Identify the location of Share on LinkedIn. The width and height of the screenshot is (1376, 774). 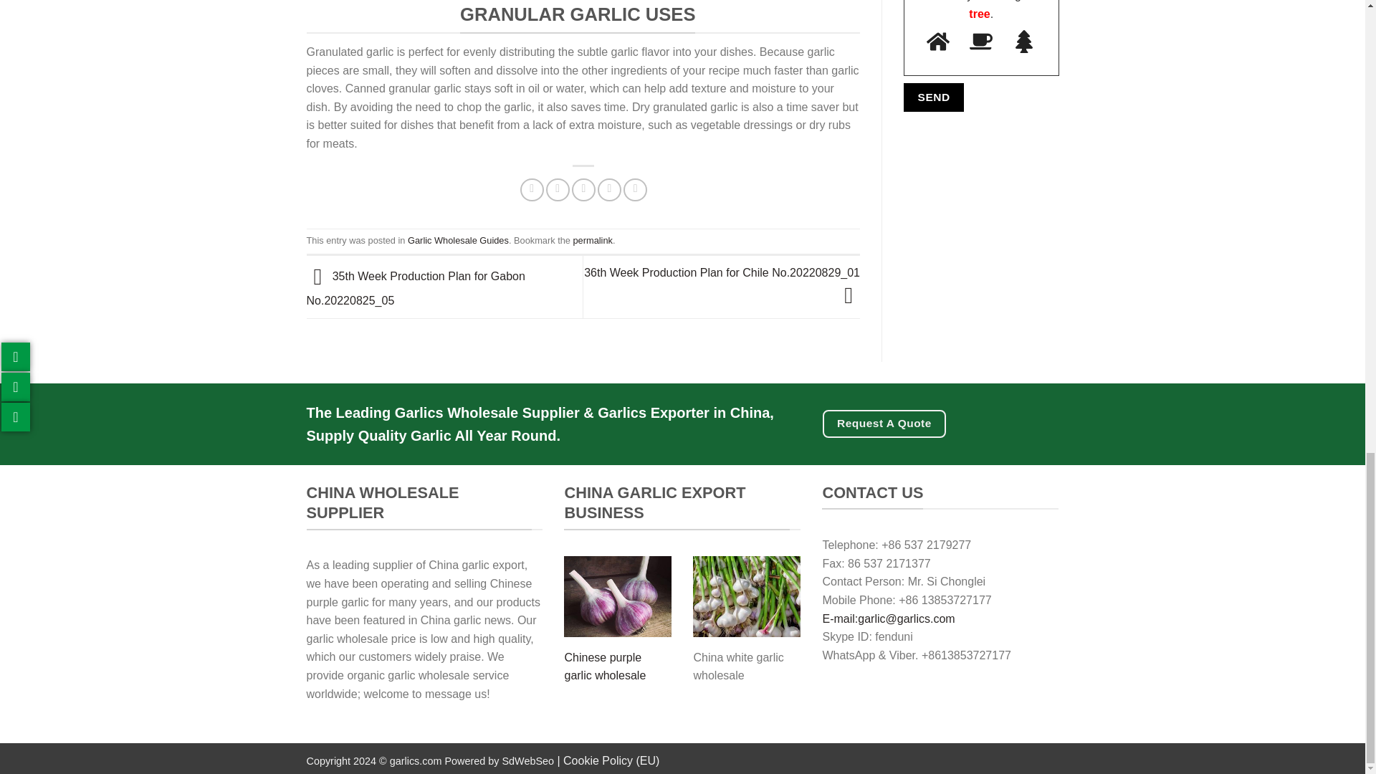
(635, 189).